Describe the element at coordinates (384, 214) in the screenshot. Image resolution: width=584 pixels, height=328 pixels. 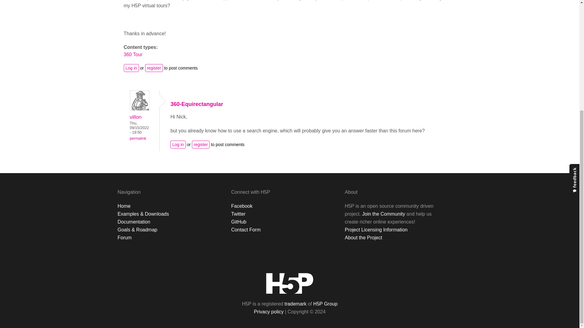
I see `Join the Community` at that location.